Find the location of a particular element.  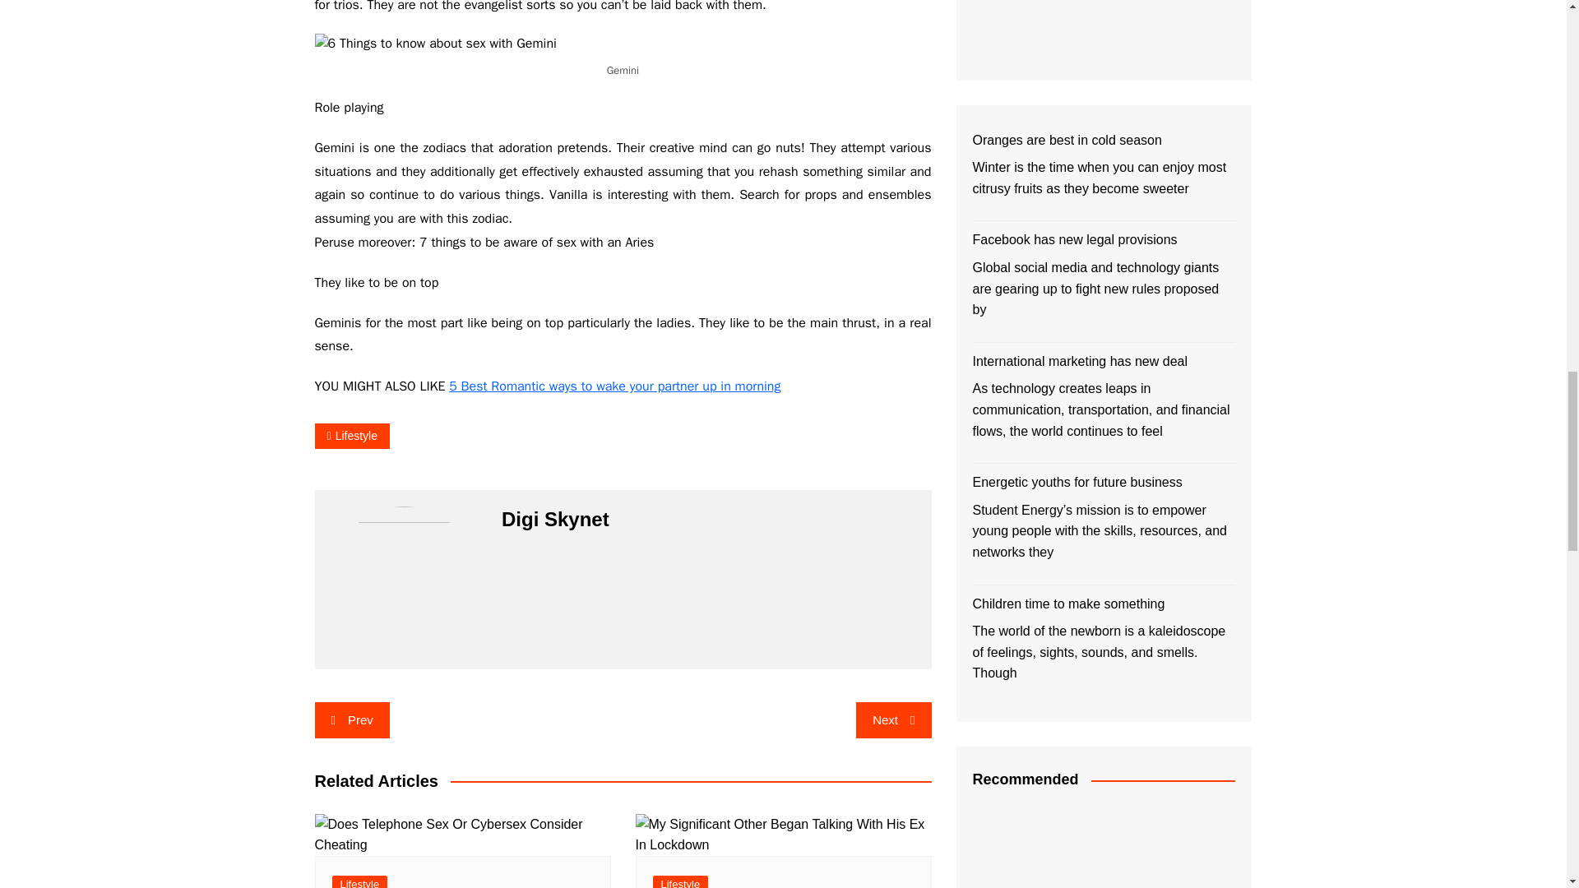

5 Best Romantic ways to wake your partner up in morning is located at coordinates (614, 386).